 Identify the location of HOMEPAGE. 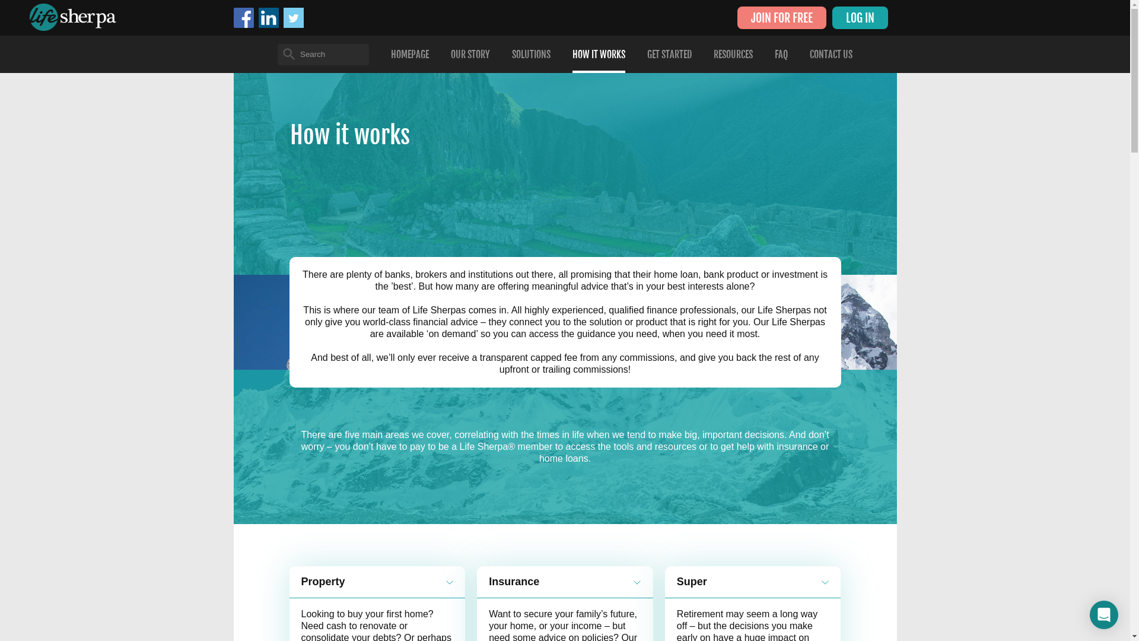
(410, 55).